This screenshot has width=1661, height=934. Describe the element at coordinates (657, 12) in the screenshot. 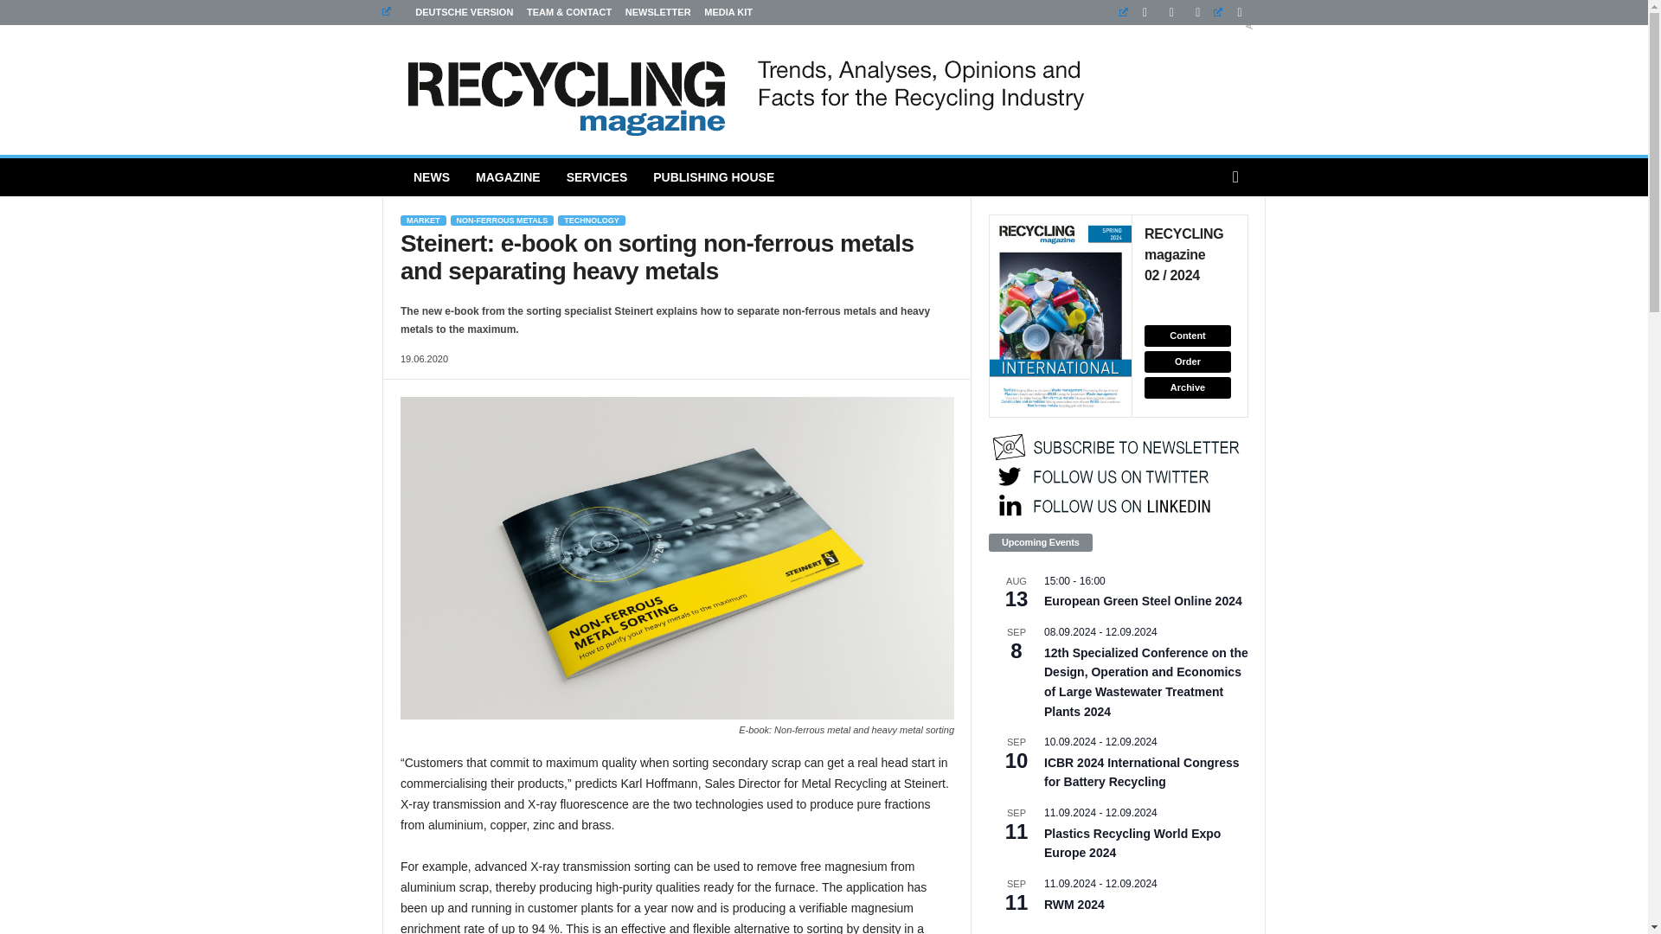

I see `NEWSLETTER` at that location.